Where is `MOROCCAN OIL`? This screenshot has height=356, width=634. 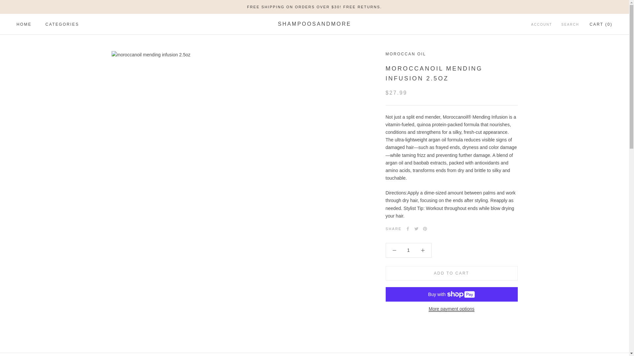
MOROCCAN OIL is located at coordinates (24, 24).